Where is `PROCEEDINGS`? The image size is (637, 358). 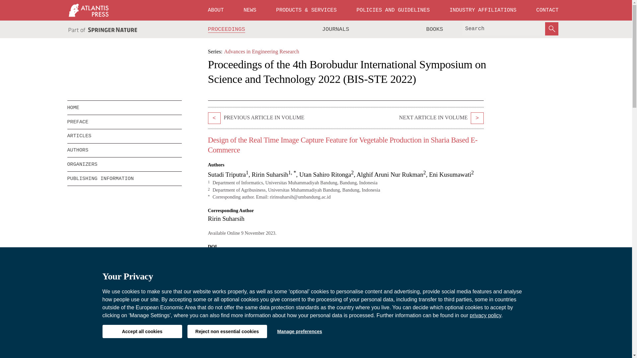 PROCEEDINGS is located at coordinates (227, 29).